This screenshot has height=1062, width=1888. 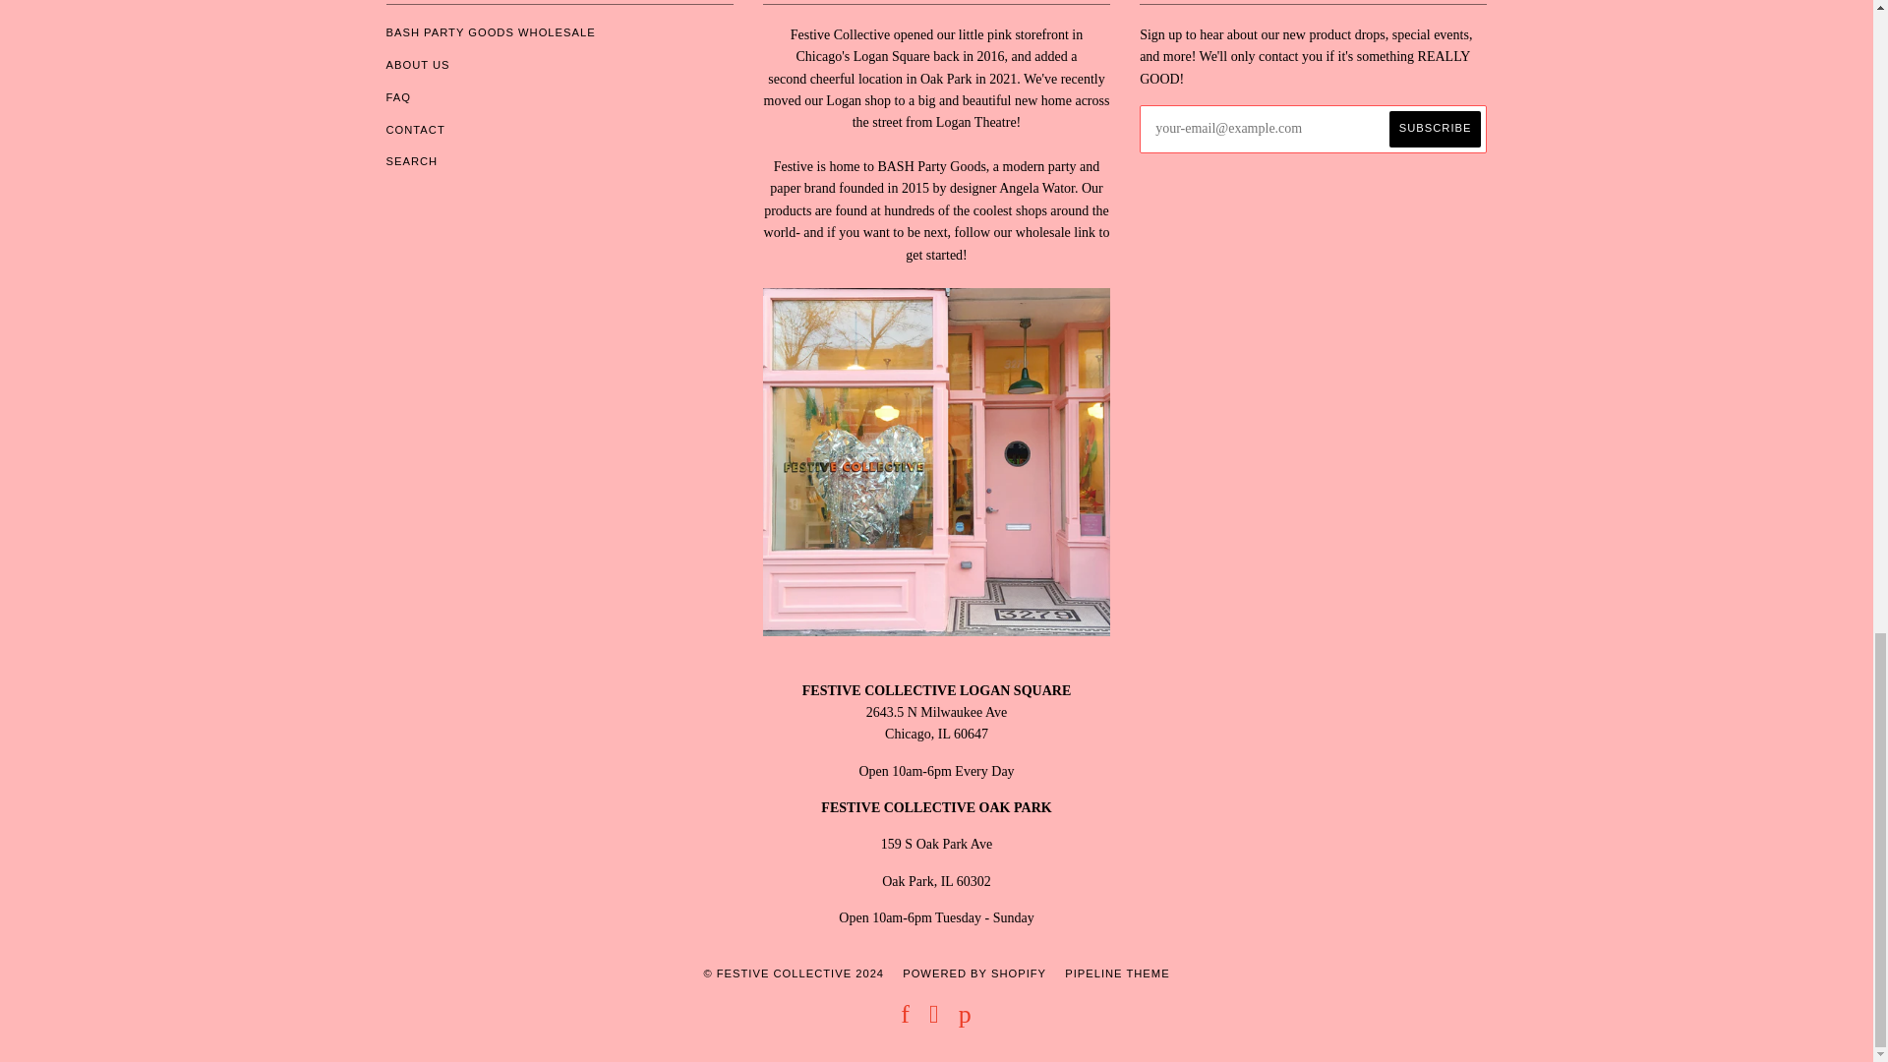 I want to click on Subscribe, so click(x=1436, y=130).